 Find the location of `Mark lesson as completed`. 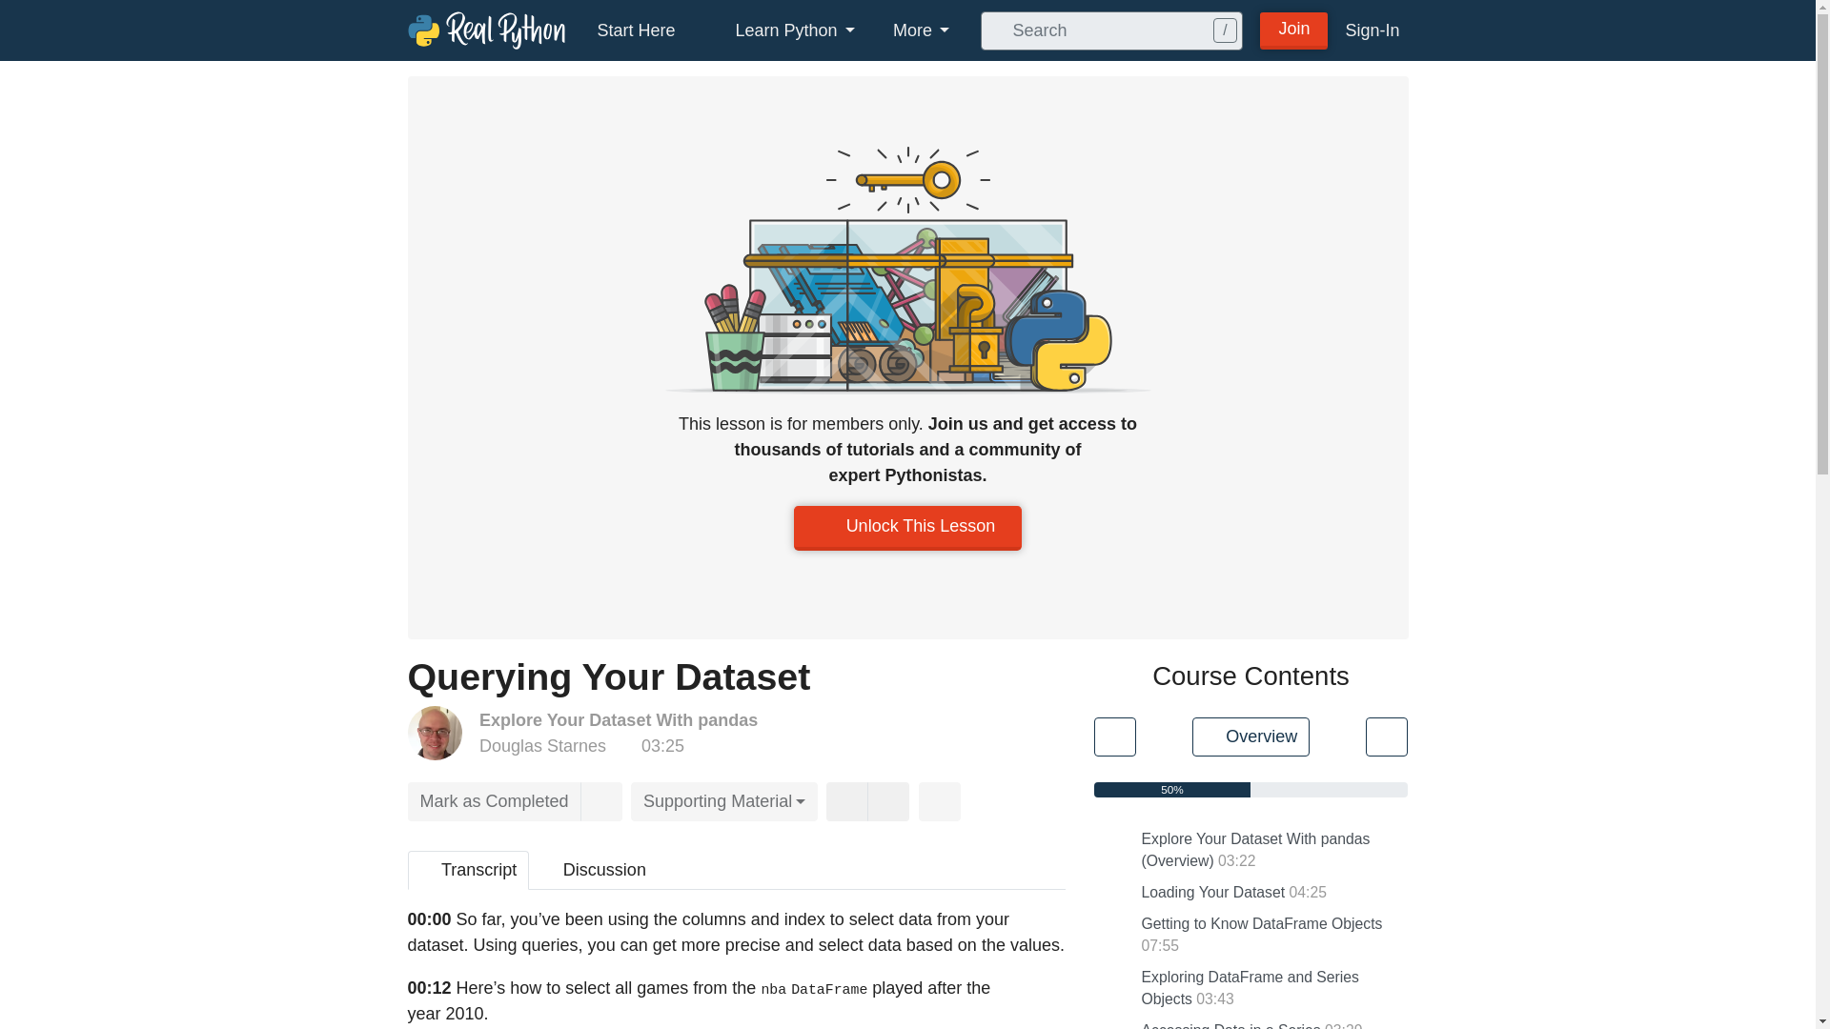

Mark lesson as completed is located at coordinates (495, 800).